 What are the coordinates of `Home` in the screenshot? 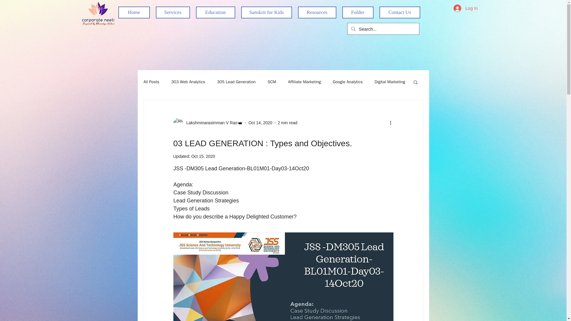 It's located at (134, 12).